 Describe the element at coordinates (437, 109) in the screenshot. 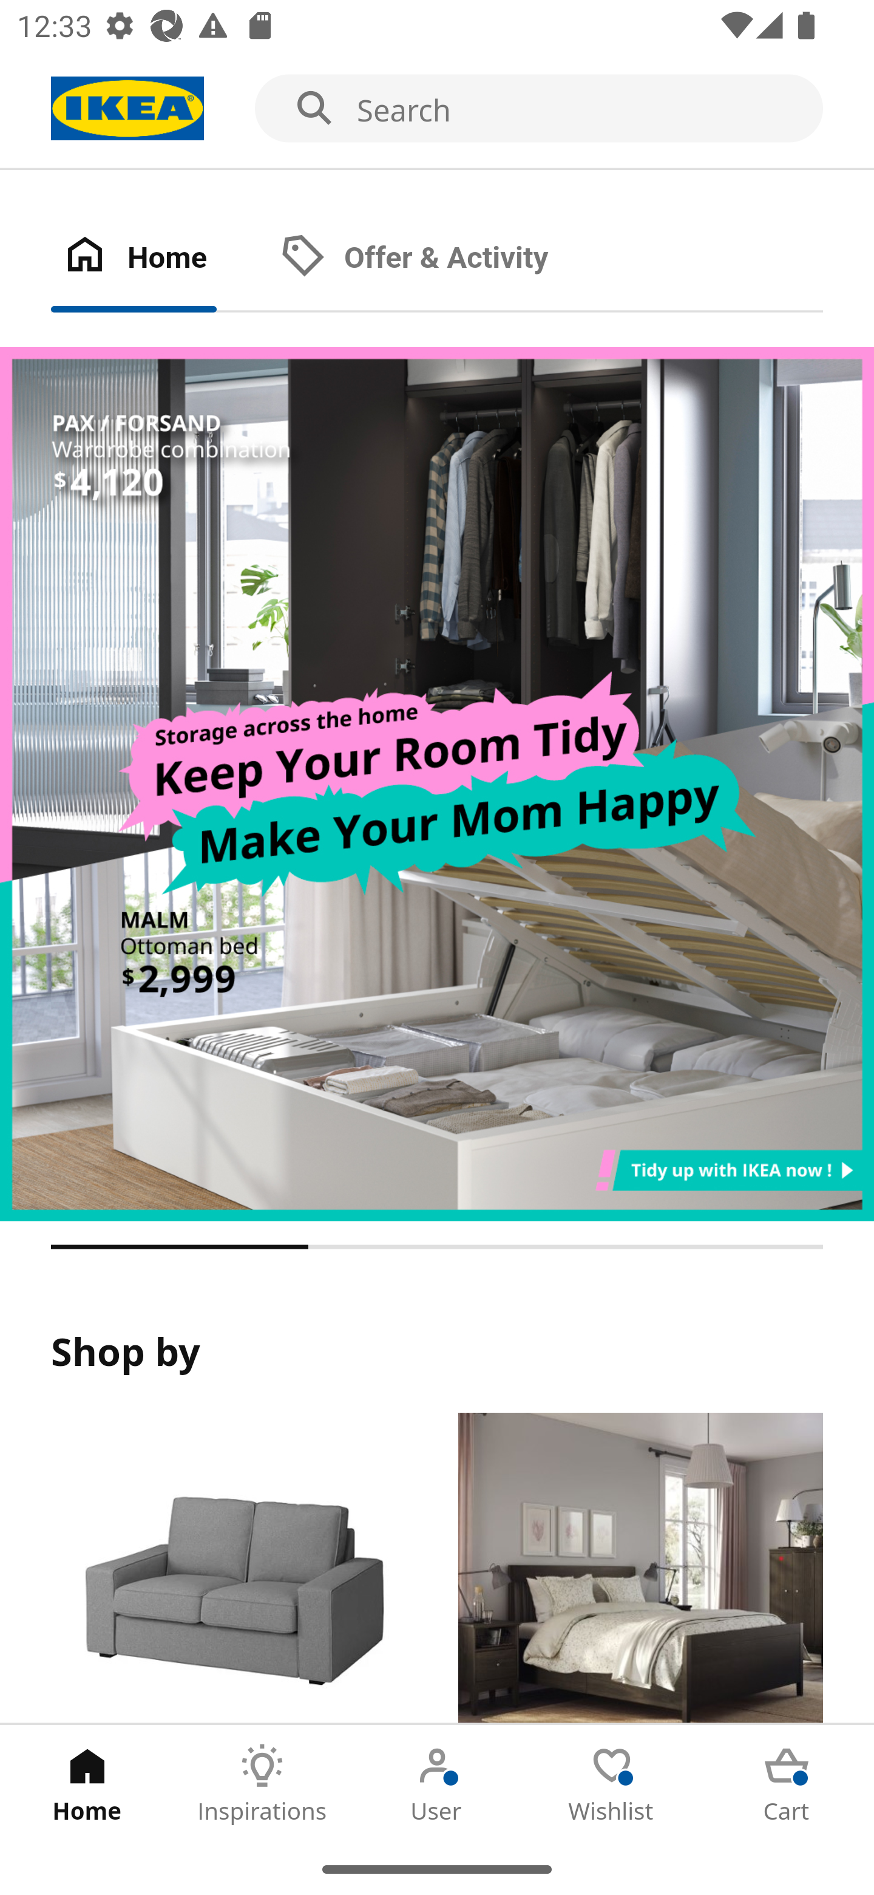

I see `Search` at that location.